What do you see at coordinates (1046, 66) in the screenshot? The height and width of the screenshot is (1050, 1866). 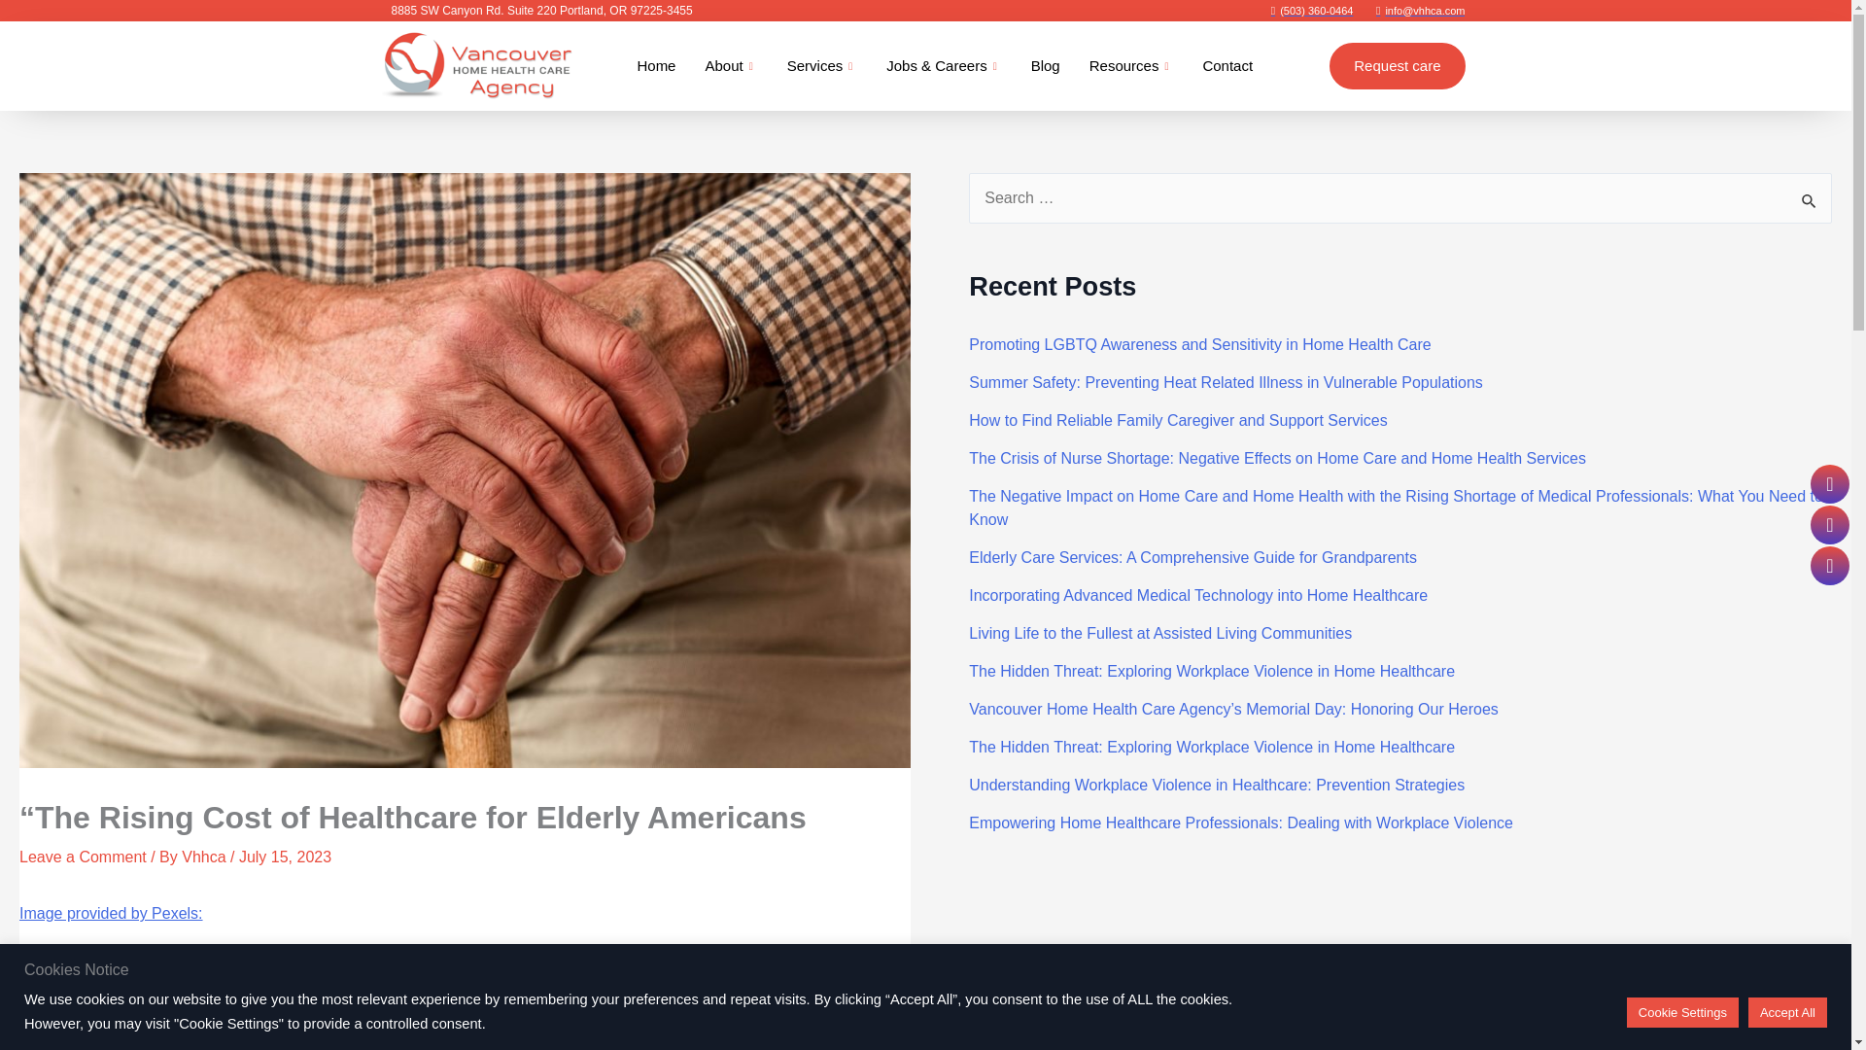 I see `Blog` at bounding box center [1046, 66].